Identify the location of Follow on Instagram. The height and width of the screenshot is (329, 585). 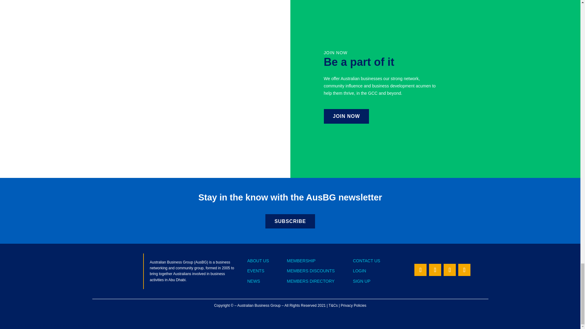
(435, 270).